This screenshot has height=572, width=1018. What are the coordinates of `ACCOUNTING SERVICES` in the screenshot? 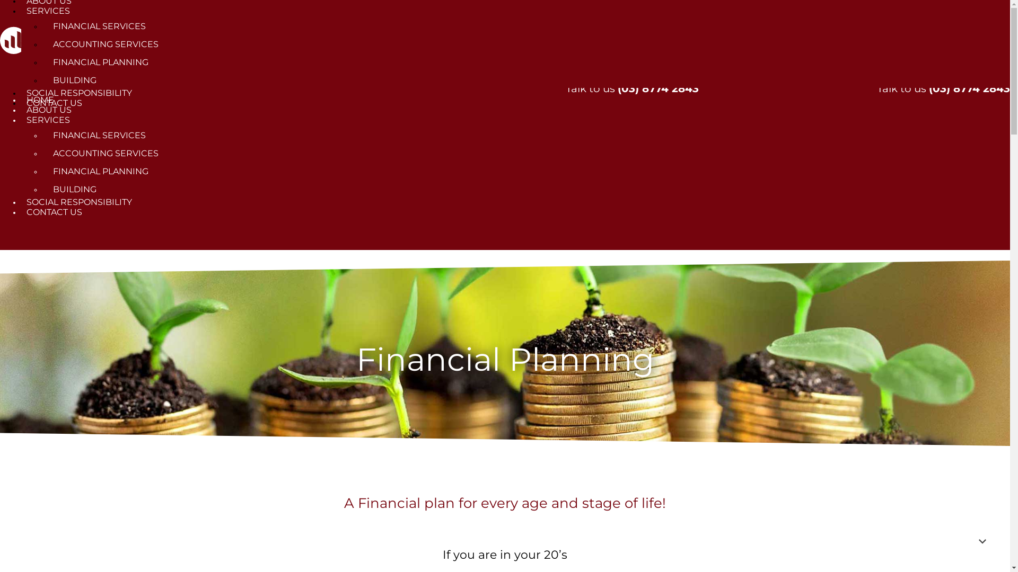 It's located at (106, 154).